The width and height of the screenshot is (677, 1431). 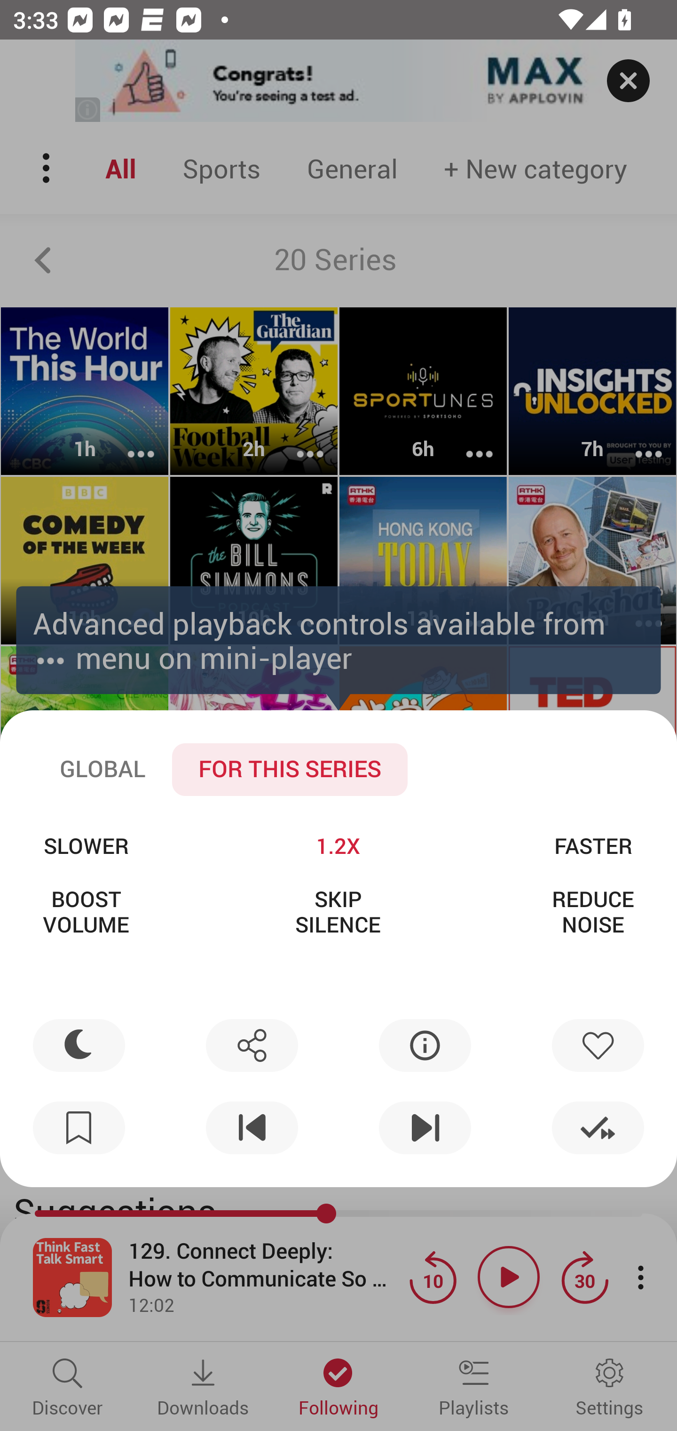 I want to click on FOR THIS SERIES, so click(x=290, y=769).